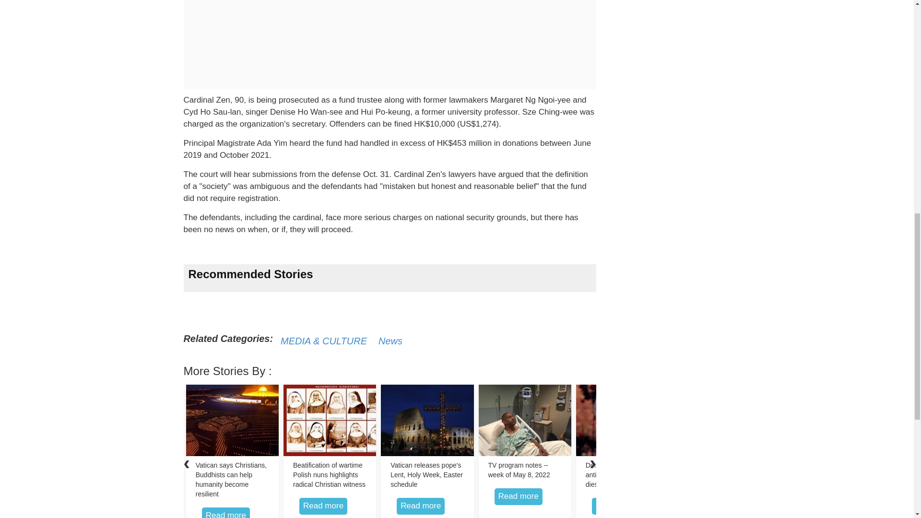 Image resolution: width=921 pixels, height=518 pixels. Describe the element at coordinates (390, 341) in the screenshot. I see `News` at that location.